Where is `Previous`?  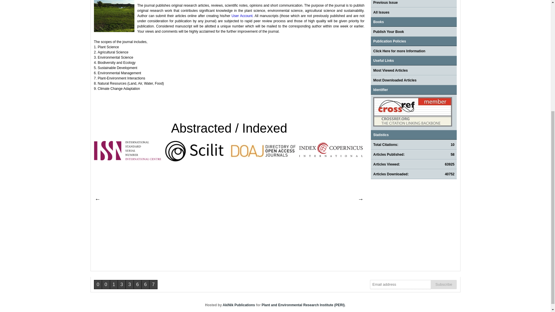 Previous is located at coordinates (97, 199).